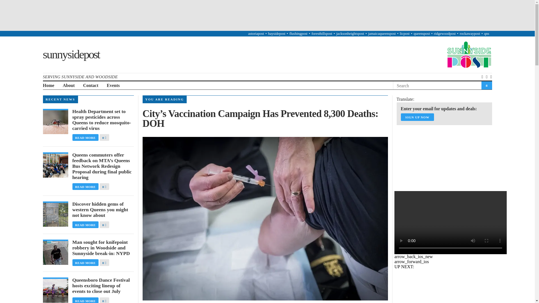 This screenshot has width=539, height=303. I want to click on baysidepost, so click(276, 34).